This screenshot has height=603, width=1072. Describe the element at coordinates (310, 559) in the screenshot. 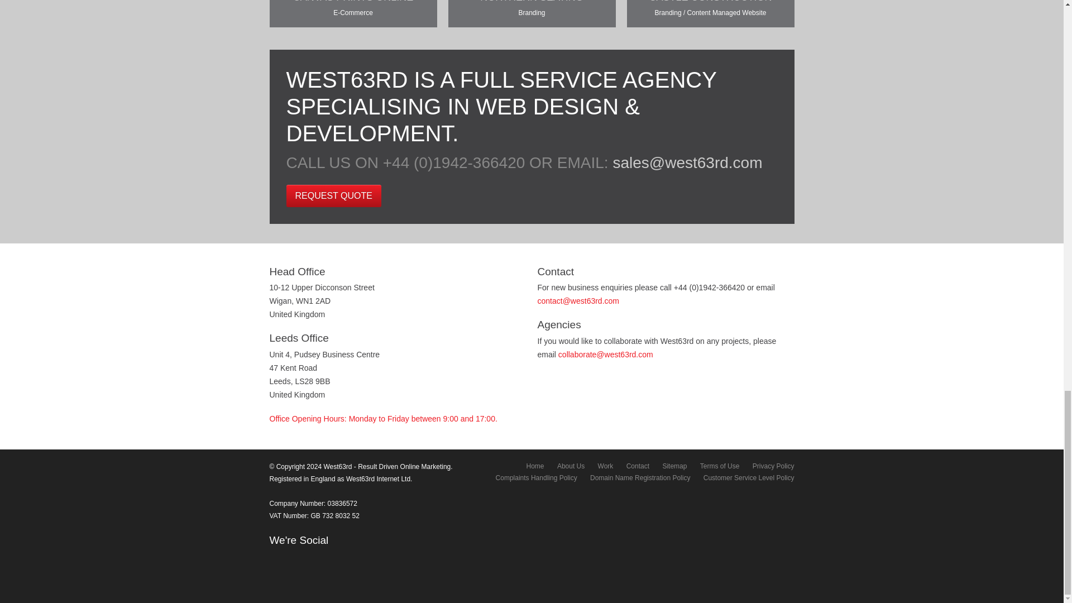

I see `Google Plus` at that location.